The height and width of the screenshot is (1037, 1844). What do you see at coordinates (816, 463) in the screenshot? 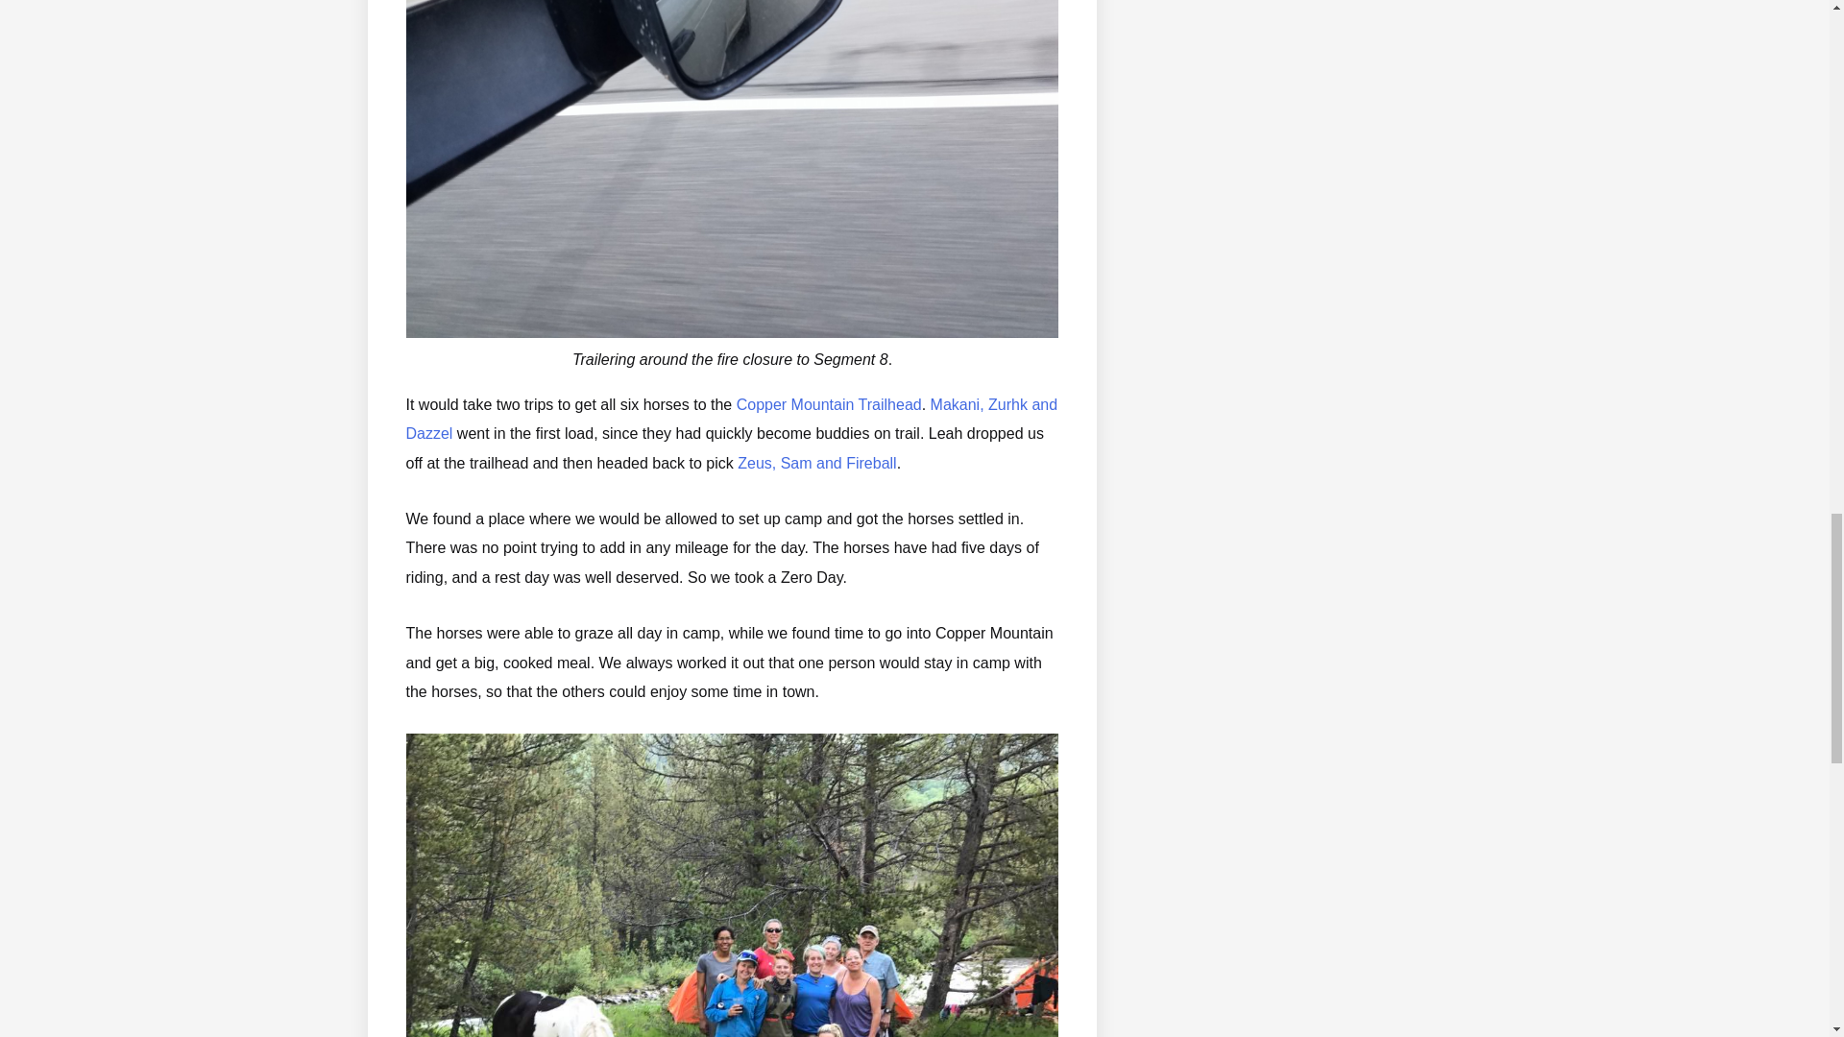
I see `Zeus, Sam and Fireball` at bounding box center [816, 463].